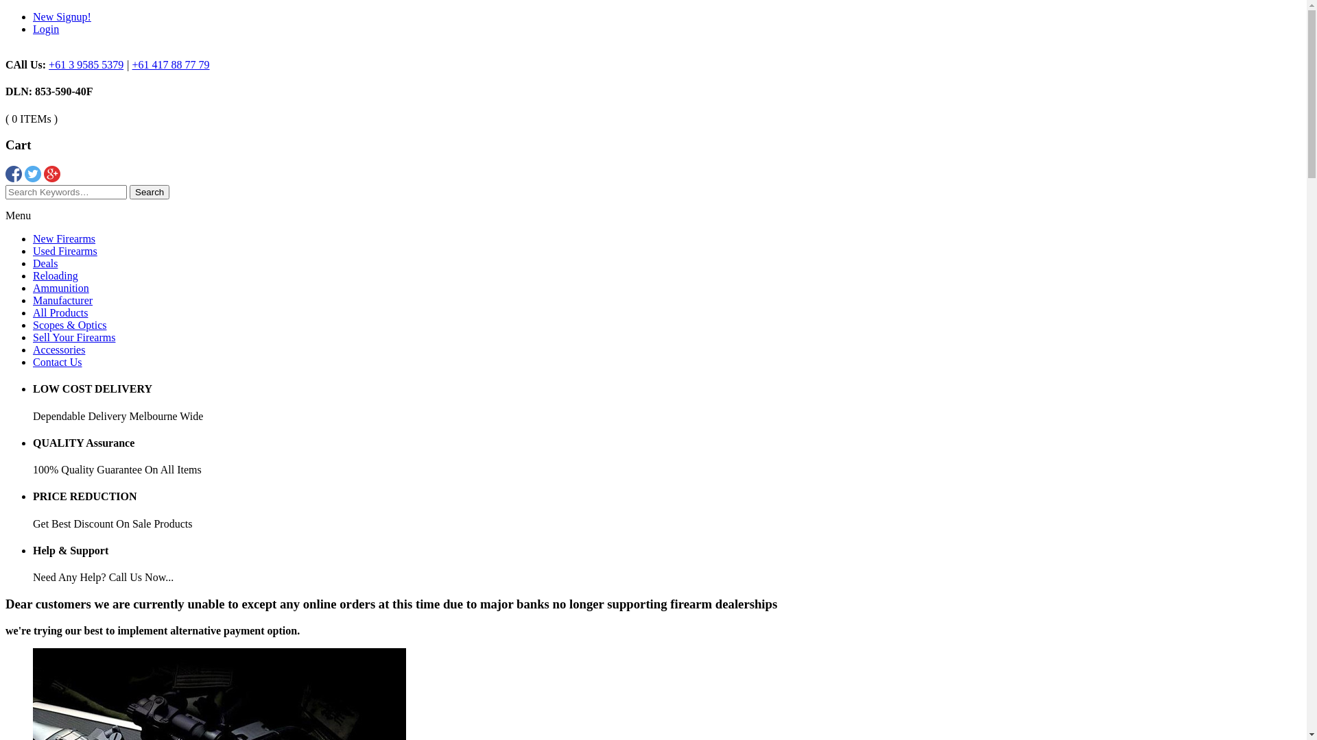  Describe the element at coordinates (70, 325) in the screenshot. I see `Scopes & Optics` at that location.